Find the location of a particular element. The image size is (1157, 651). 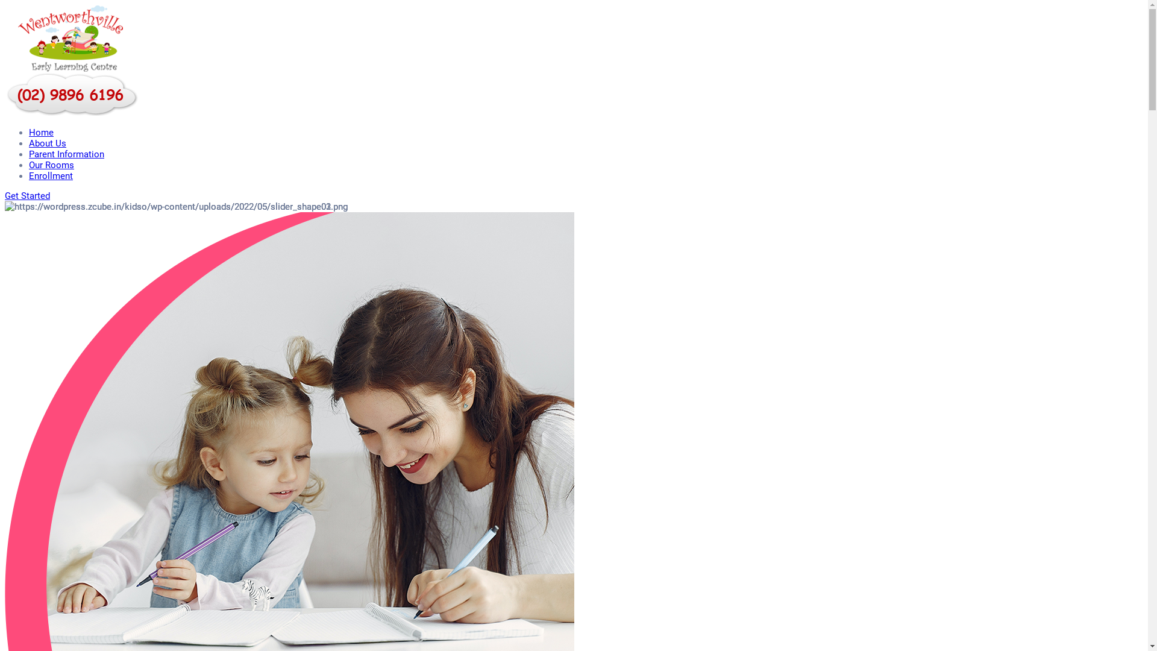

Get Started is located at coordinates (28, 196).